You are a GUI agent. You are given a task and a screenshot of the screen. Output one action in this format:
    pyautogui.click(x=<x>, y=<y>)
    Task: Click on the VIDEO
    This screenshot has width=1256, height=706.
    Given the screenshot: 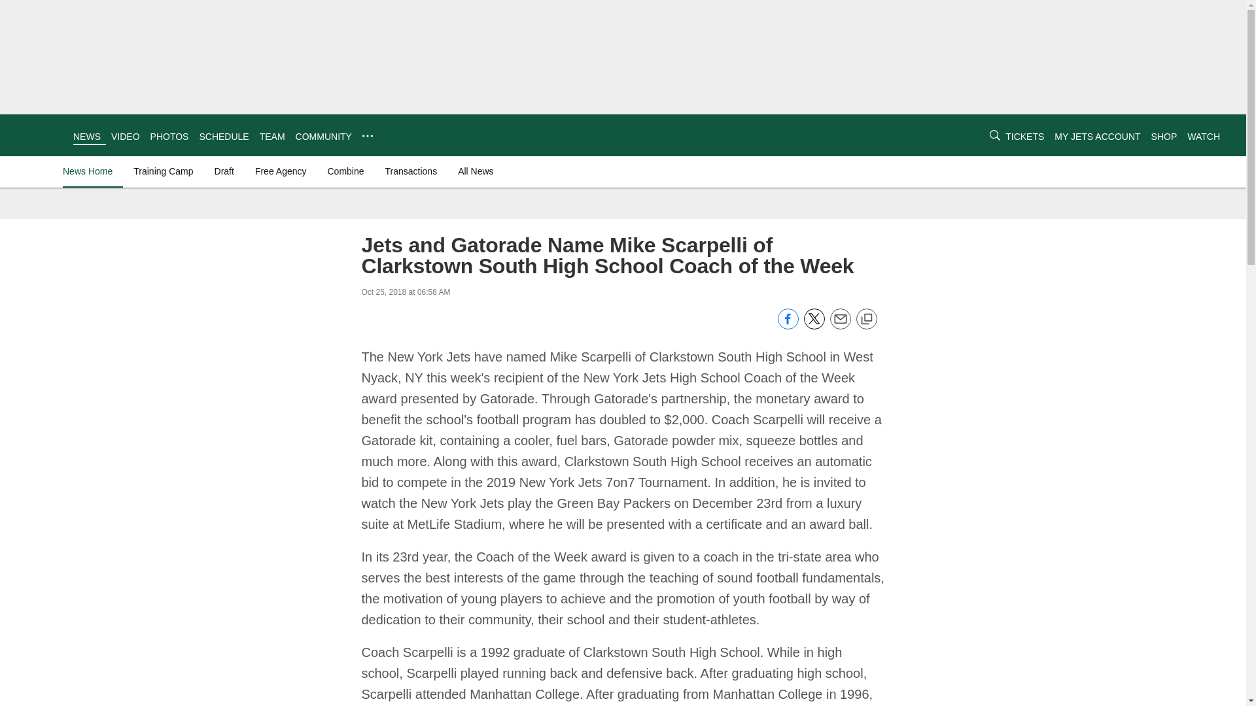 What is the action you would take?
    pyautogui.click(x=126, y=136)
    